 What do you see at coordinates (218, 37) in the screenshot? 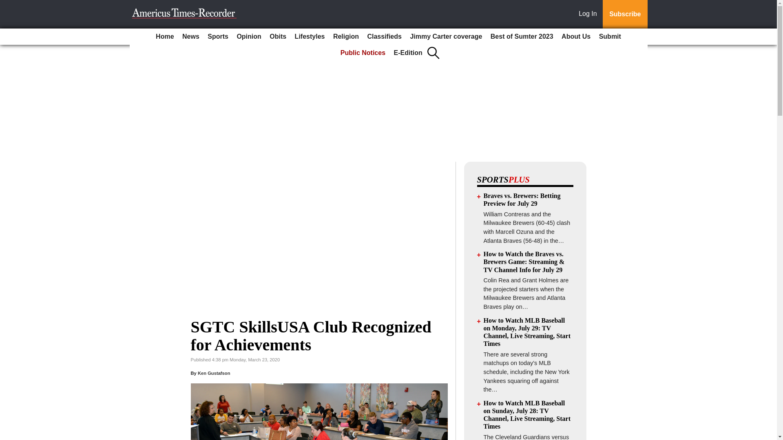
I see `Sports` at bounding box center [218, 37].